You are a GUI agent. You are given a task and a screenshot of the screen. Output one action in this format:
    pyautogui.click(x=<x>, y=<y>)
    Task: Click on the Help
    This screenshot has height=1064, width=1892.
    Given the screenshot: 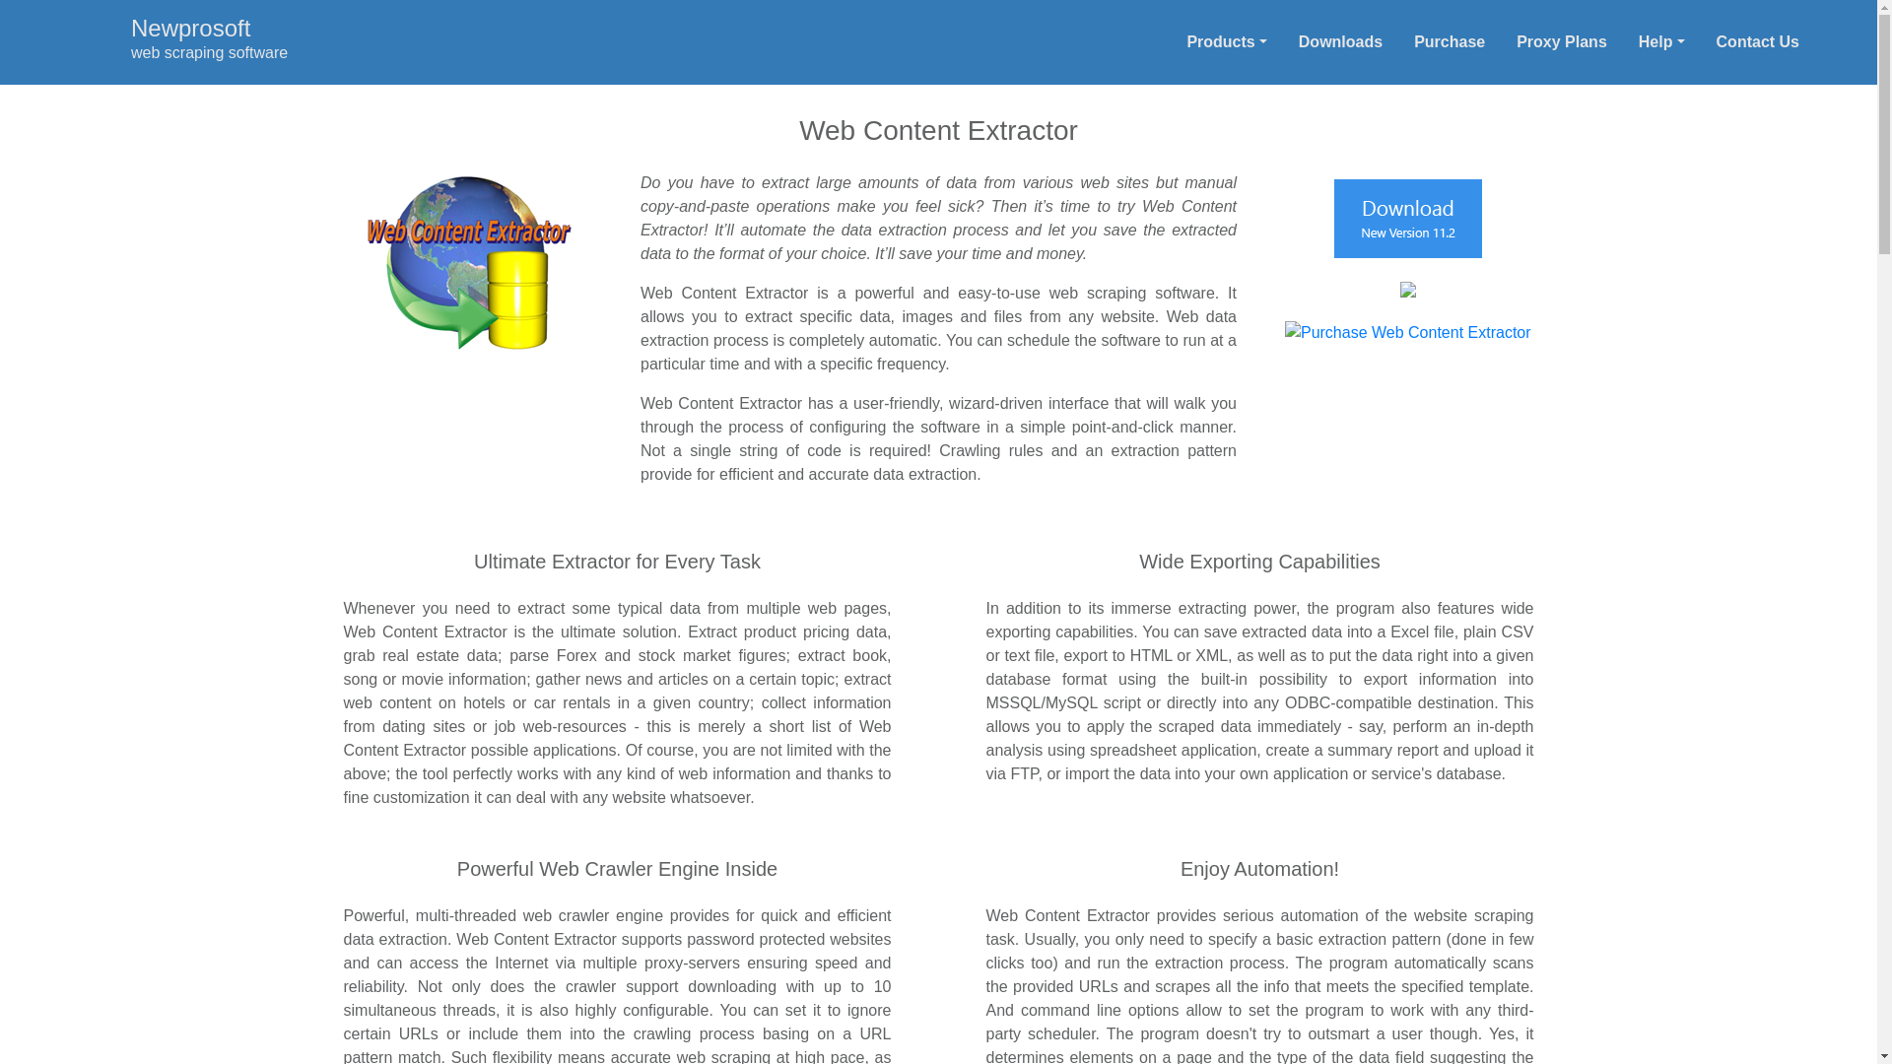 What is the action you would take?
    pyautogui.click(x=1661, y=41)
    